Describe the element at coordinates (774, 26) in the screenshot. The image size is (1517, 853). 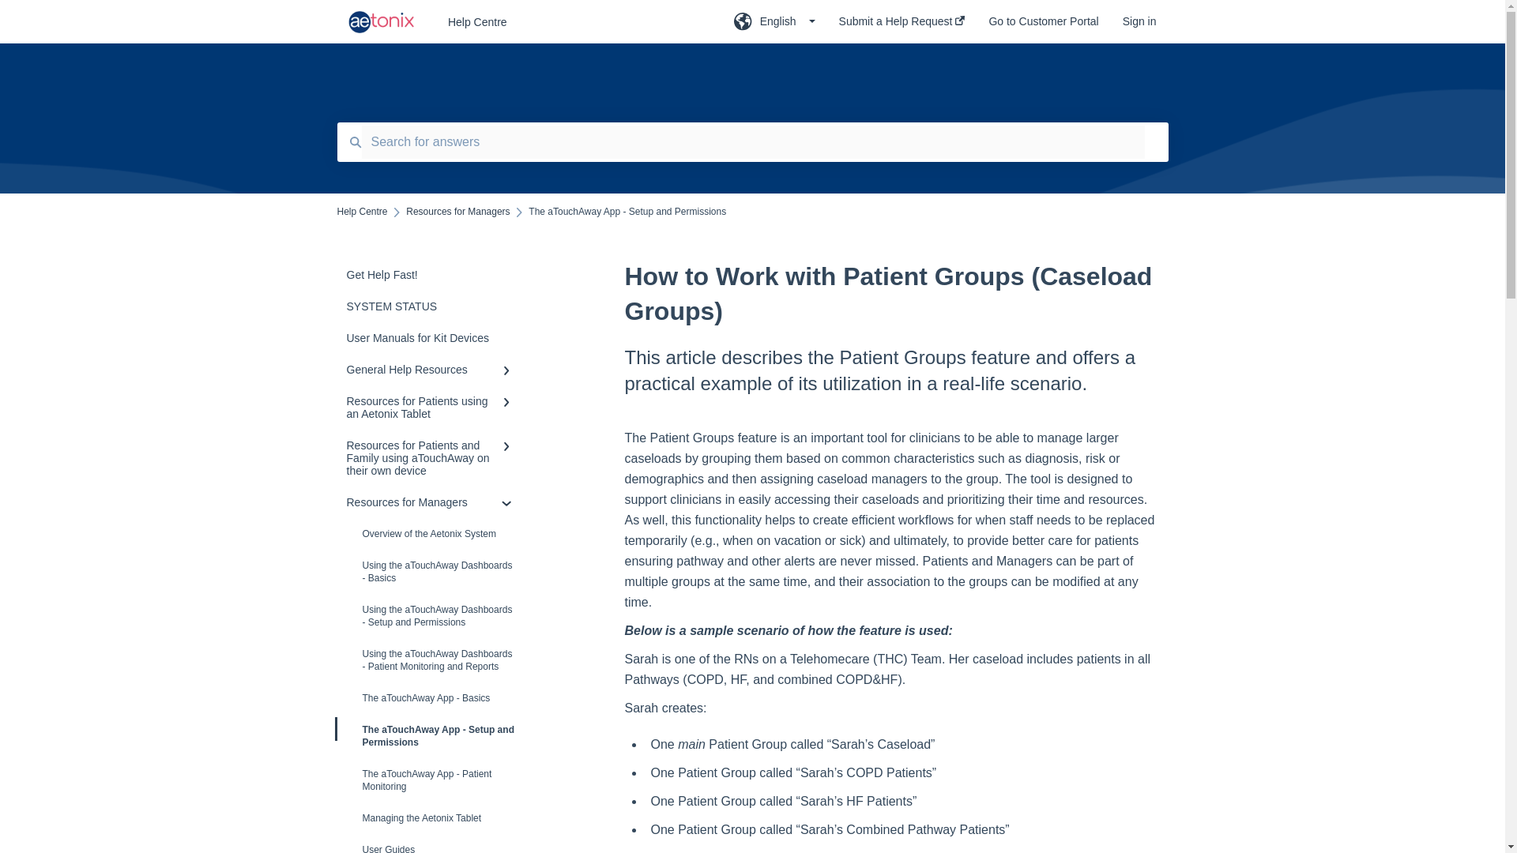
I see `English` at that location.